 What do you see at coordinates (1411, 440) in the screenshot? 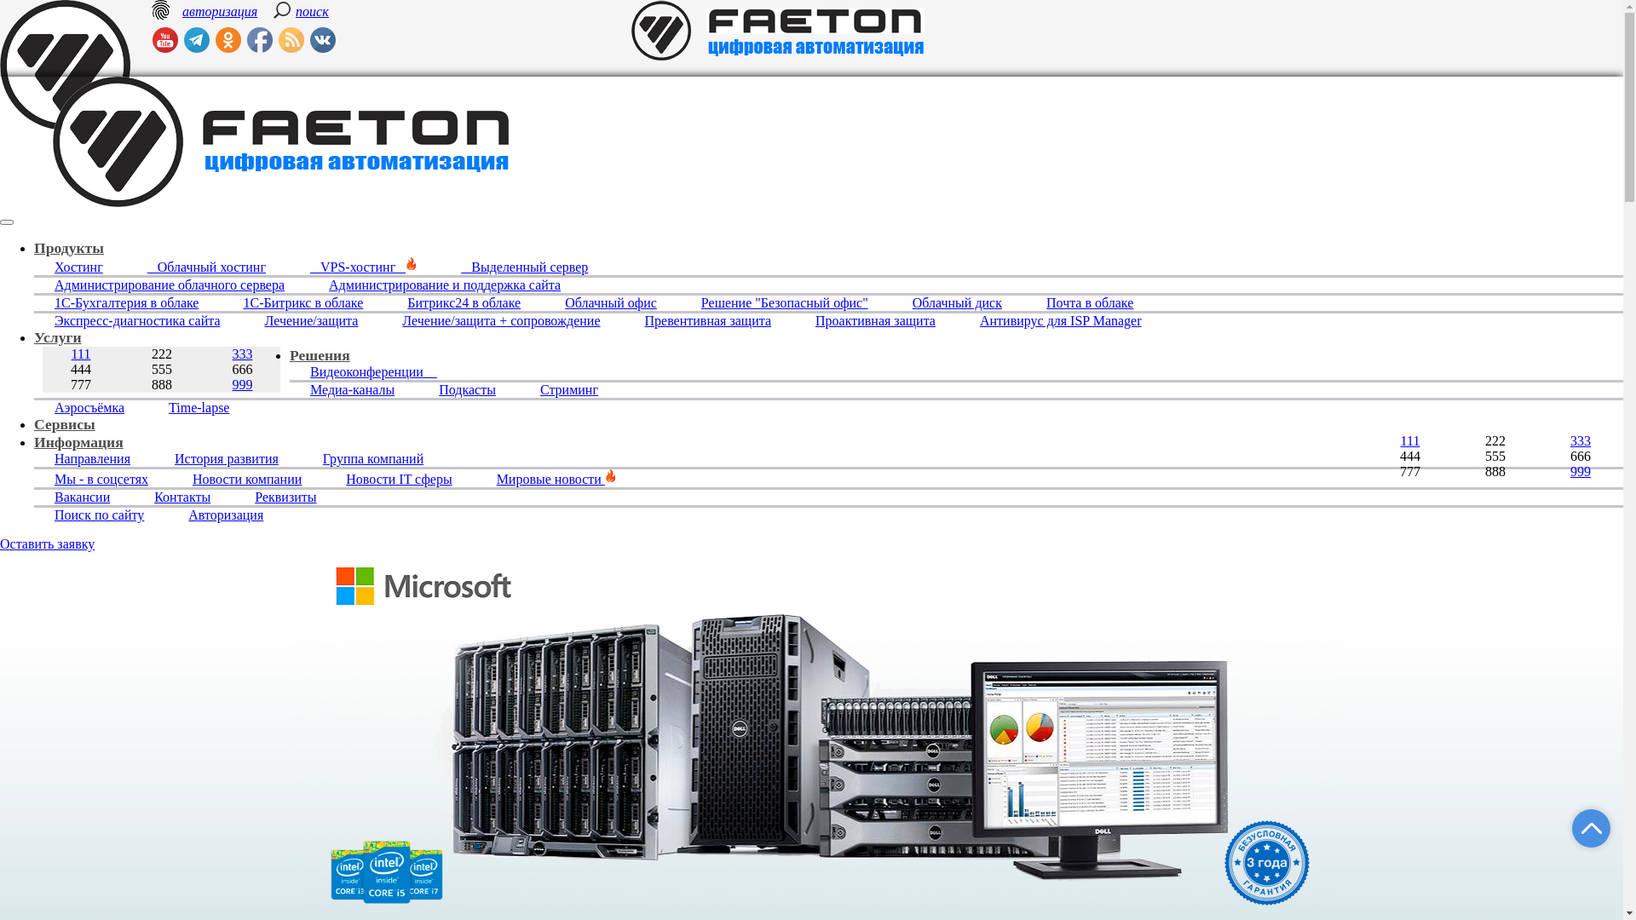
I see `111` at bounding box center [1411, 440].